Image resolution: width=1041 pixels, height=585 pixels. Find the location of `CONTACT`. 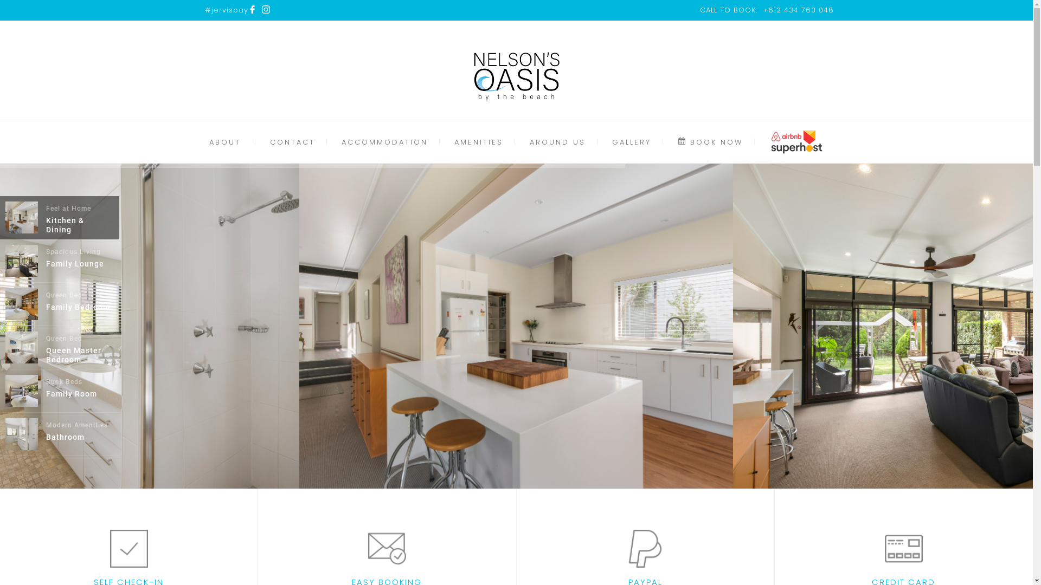

CONTACT is located at coordinates (293, 142).